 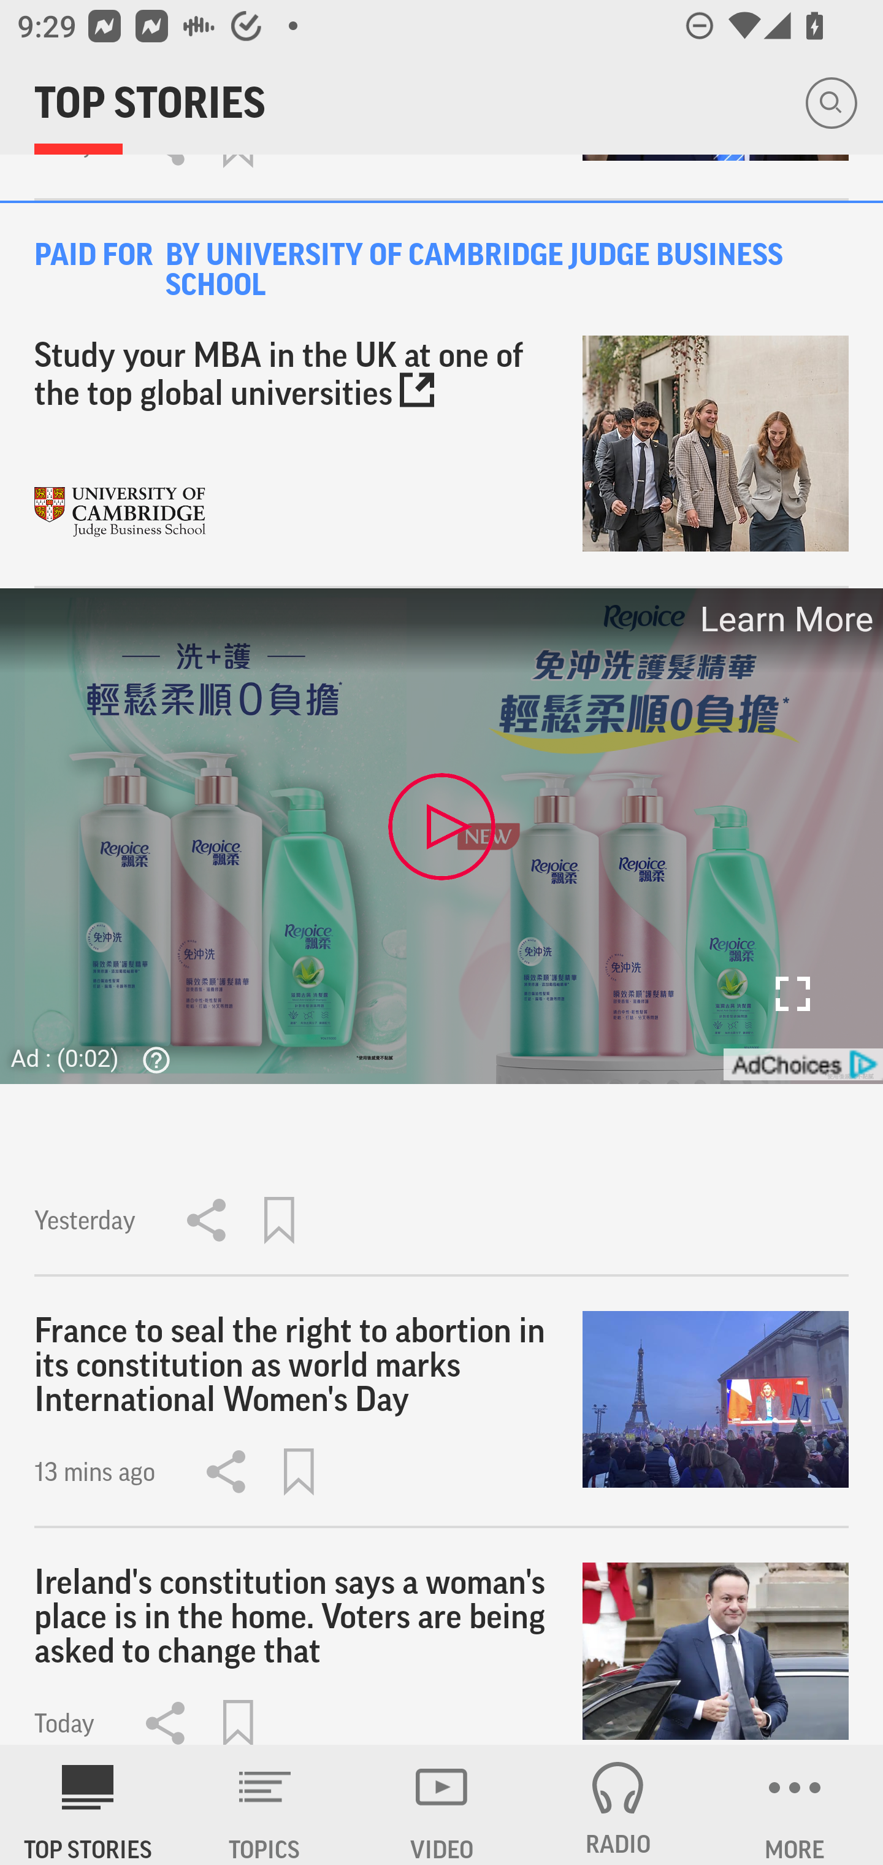 I want to click on AP News TOP STORIES, so click(x=88, y=1805).